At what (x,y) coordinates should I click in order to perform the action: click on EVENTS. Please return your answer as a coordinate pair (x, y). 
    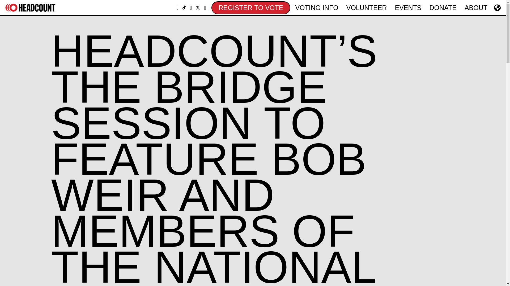
    Looking at the image, I should click on (408, 8).